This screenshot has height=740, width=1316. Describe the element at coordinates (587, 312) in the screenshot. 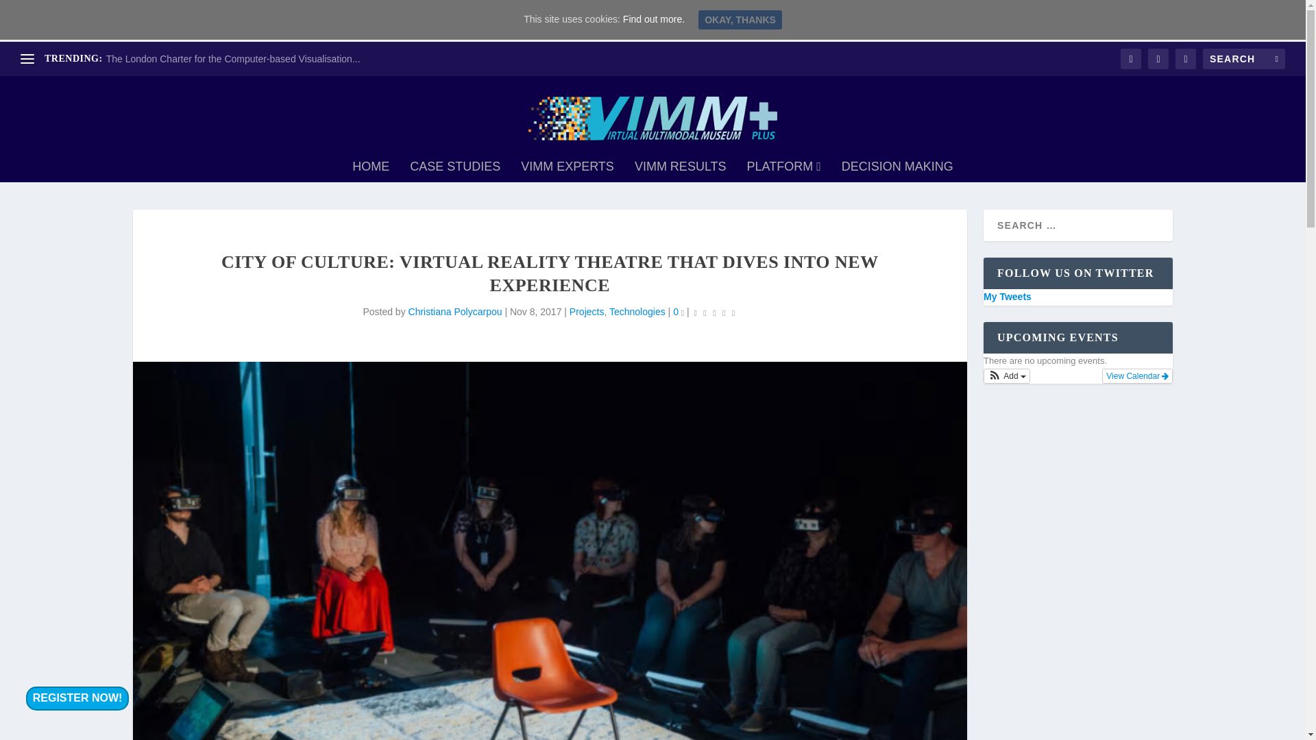

I see `Projects` at that location.